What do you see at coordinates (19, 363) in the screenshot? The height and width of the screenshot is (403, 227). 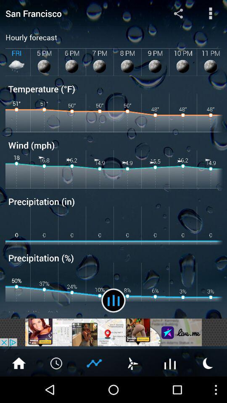 I see `go to home` at bounding box center [19, 363].